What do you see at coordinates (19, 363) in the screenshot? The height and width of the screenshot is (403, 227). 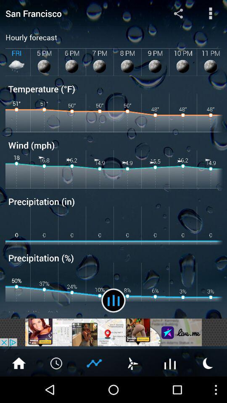 I see `go to home` at bounding box center [19, 363].